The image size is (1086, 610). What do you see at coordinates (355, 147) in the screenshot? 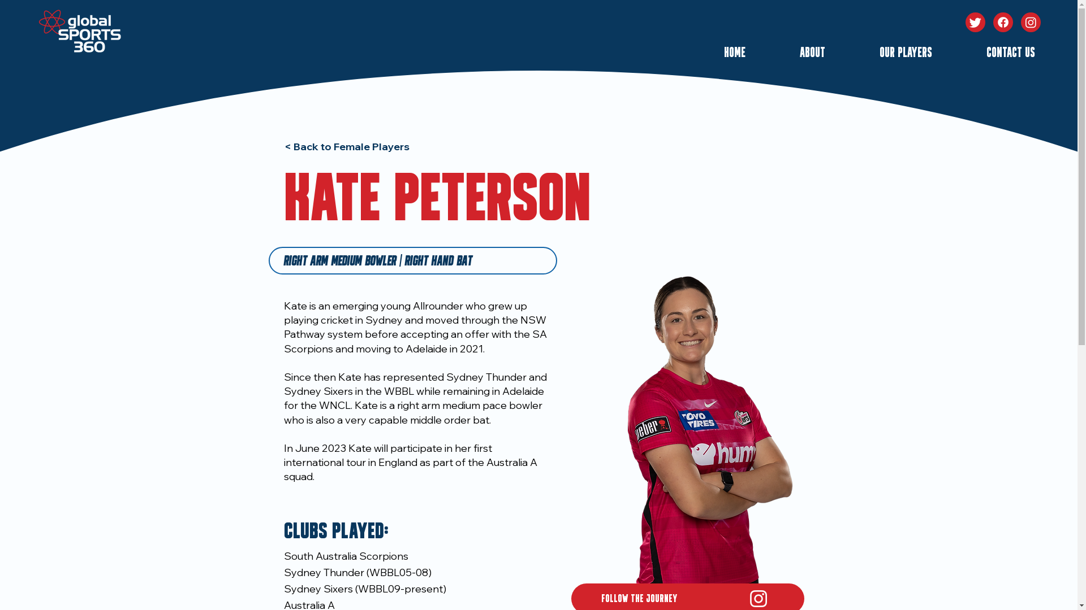
I see `< Back to Female Players` at bounding box center [355, 147].